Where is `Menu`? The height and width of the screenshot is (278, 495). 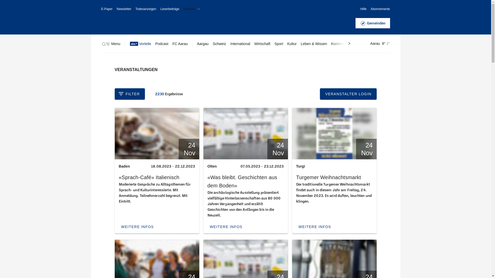
Menu is located at coordinates (111, 44).